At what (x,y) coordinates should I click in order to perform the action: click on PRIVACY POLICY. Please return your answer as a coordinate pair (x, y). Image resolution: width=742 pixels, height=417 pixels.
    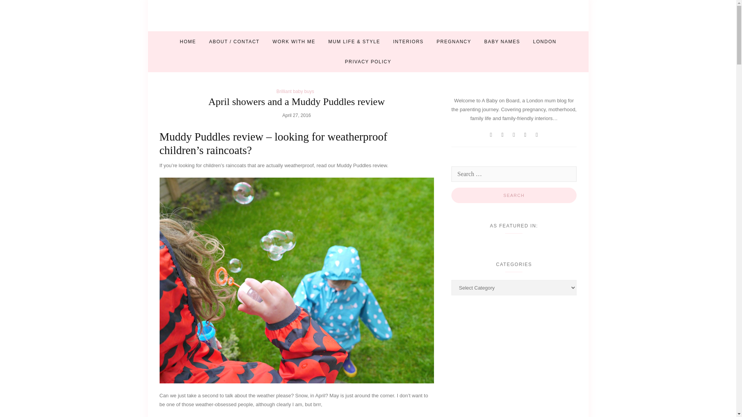
    Looking at the image, I should click on (368, 61).